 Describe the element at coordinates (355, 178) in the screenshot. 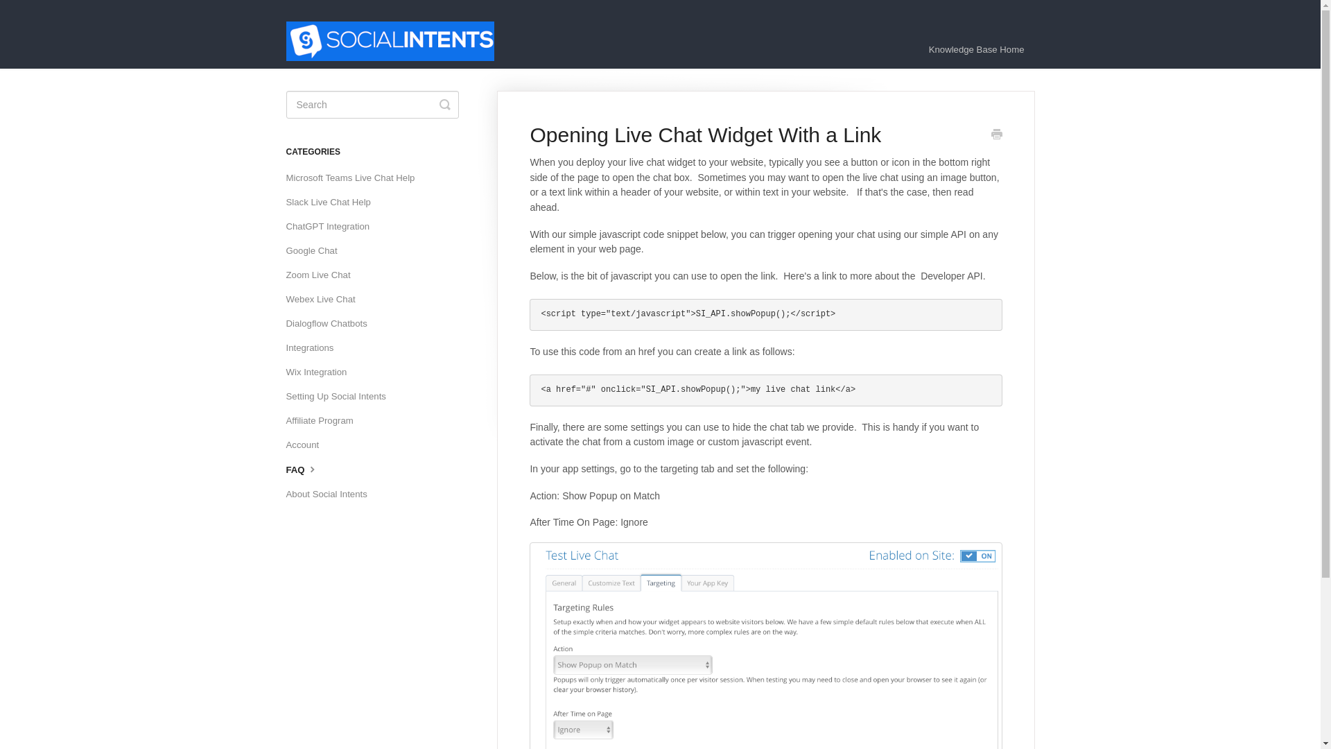

I see `Microsoft Teams Live Chat Help` at that location.